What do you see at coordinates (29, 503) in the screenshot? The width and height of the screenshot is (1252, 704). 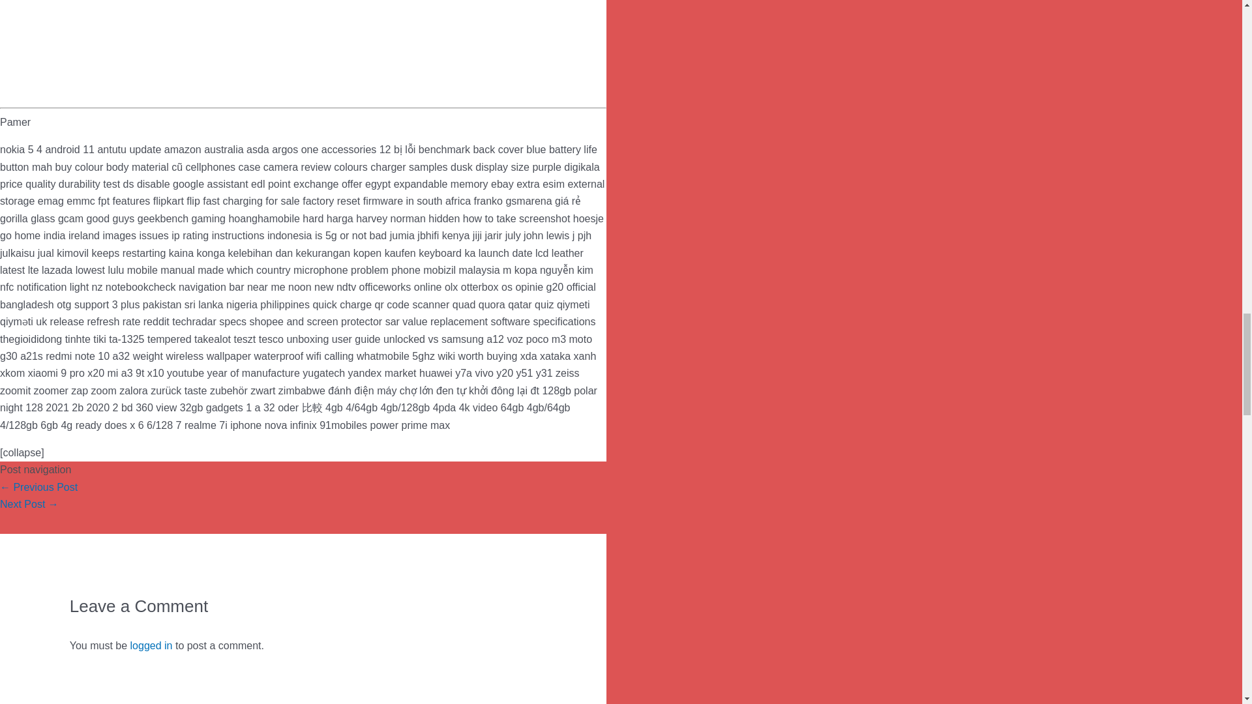 I see `Fujifilm X-S10` at bounding box center [29, 503].